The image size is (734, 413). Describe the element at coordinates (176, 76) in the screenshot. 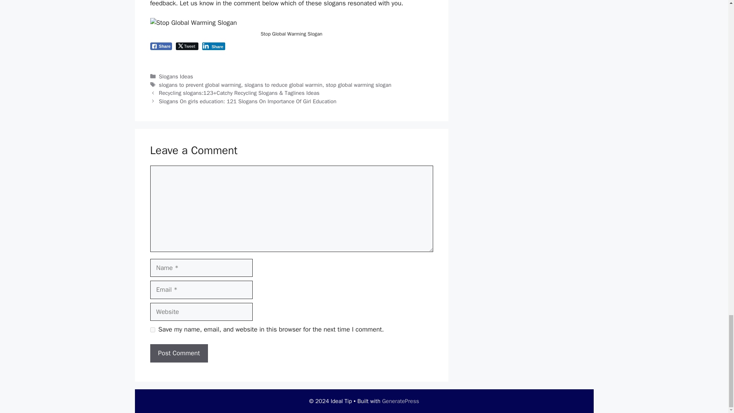

I see `Slogans Ideas` at that location.